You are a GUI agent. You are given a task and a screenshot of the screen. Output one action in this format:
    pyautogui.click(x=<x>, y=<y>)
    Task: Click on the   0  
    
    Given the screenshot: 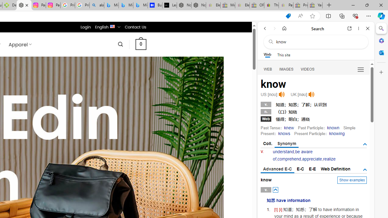 What is the action you would take?
    pyautogui.click(x=141, y=44)
    